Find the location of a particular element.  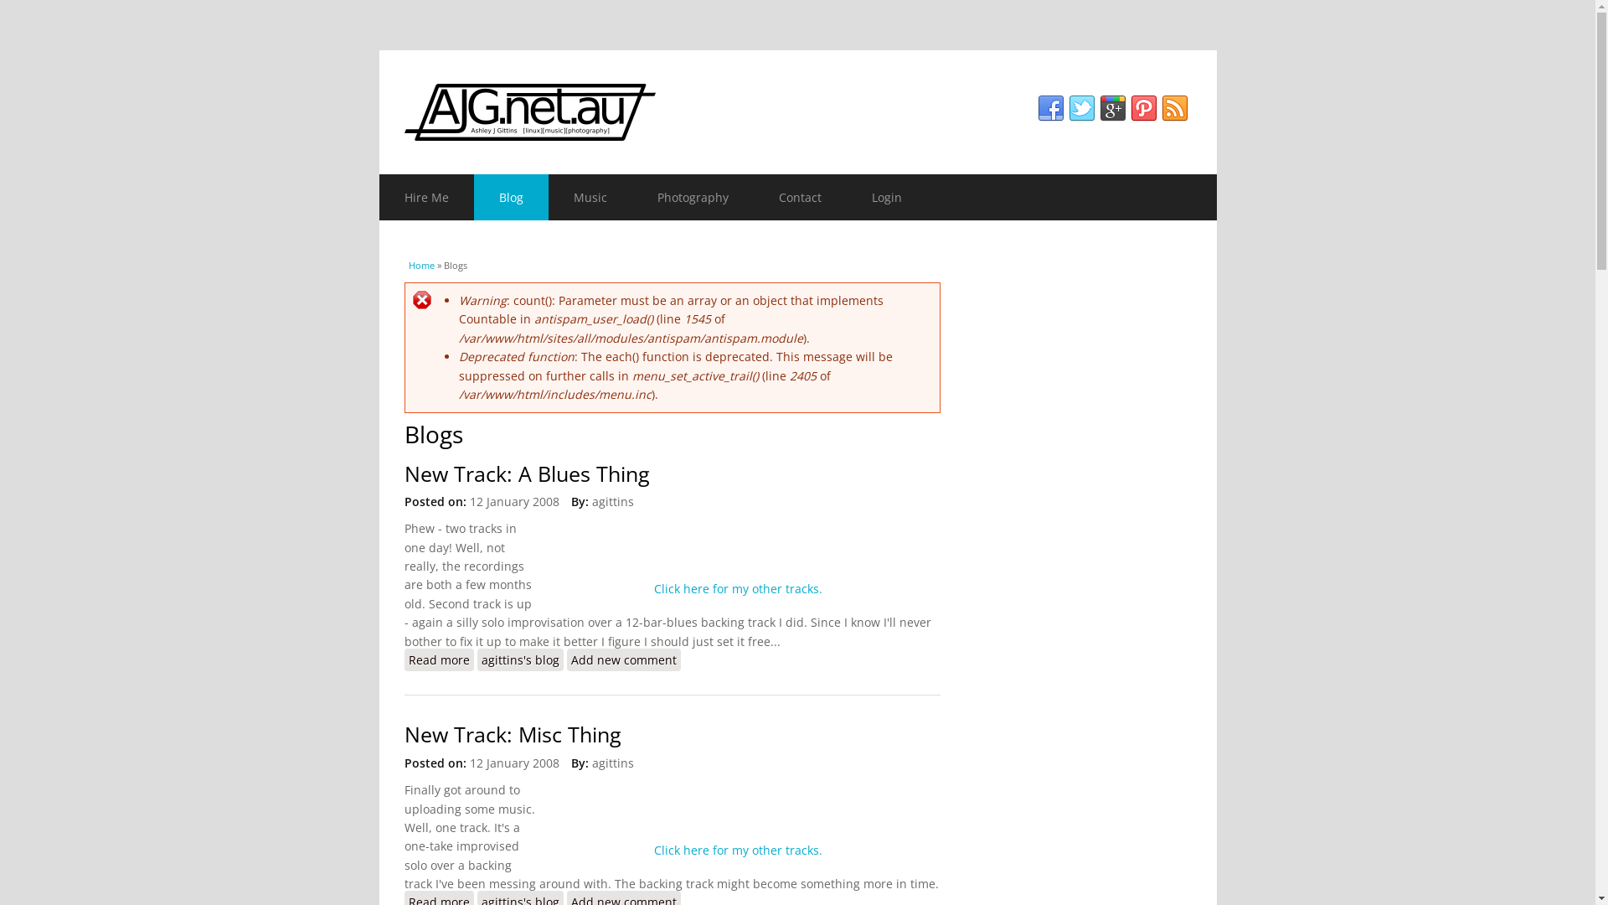

Hire Me is located at coordinates (425, 198).